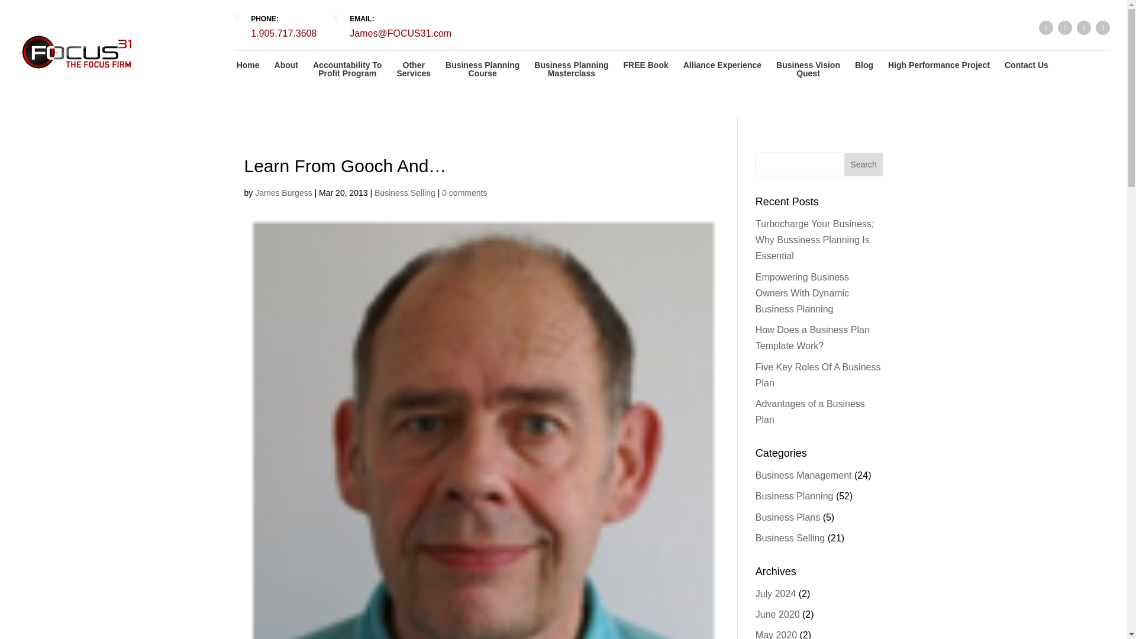 This screenshot has width=1136, height=639. What do you see at coordinates (405, 192) in the screenshot?
I see `High Performance Project` at bounding box center [405, 192].